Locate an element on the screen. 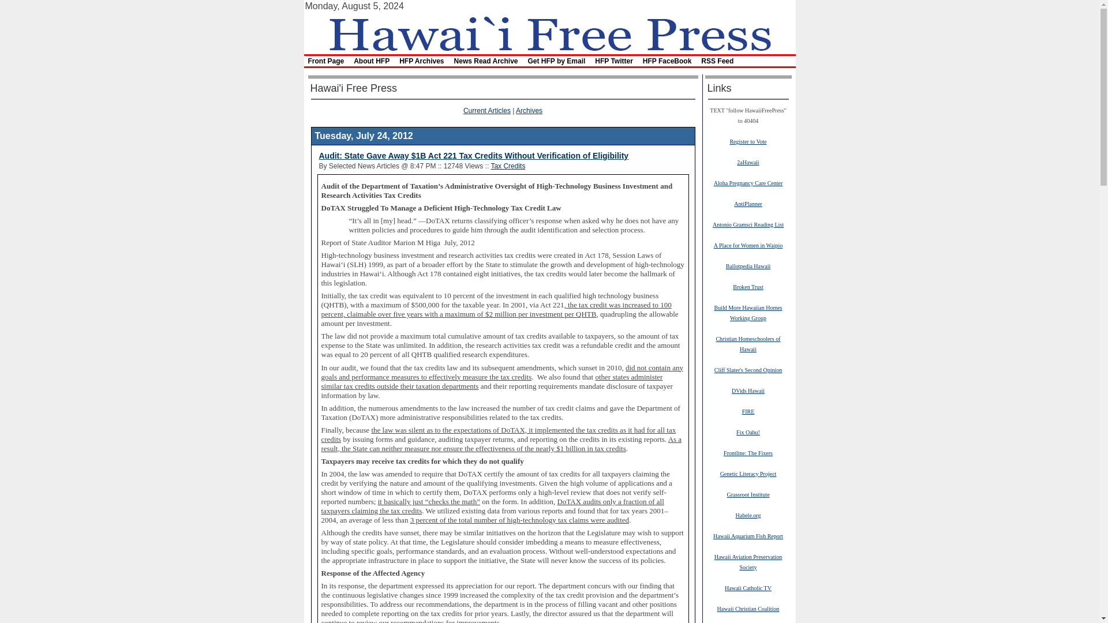 Image resolution: width=1108 pixels, height=623 pixels. Hawaii Aquarium Fish Report is located at coordinates (748, 536).